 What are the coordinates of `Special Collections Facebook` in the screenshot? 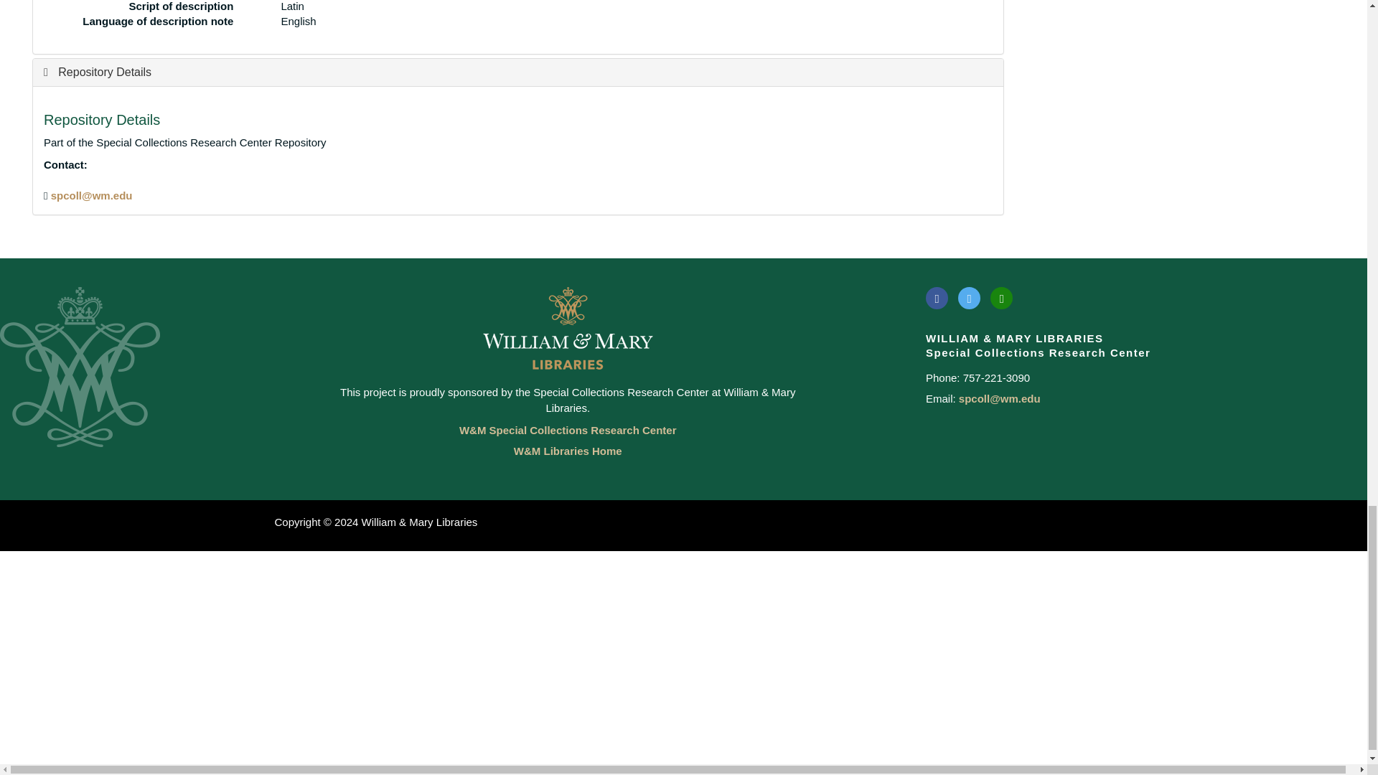 It's located at (937, 297).